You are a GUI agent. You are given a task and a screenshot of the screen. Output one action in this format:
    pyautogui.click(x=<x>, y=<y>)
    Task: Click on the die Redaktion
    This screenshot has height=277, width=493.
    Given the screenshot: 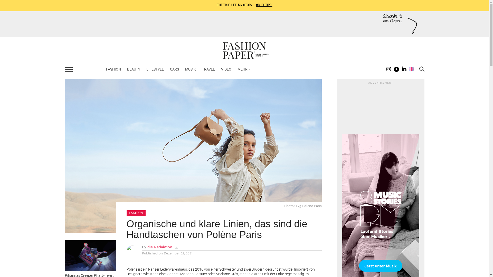 What is the action you would take?
    pyautogui.click(x=160, y=247)
    